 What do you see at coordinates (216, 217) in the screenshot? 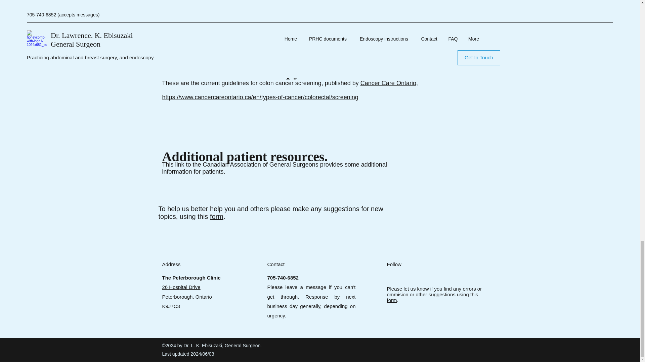
I see `form` at bounding box center [216, 217].